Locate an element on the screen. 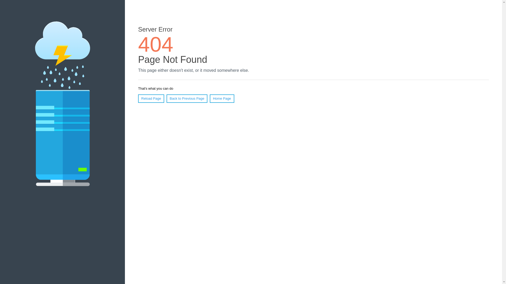  Home Page is located at coordinates (222, 99).